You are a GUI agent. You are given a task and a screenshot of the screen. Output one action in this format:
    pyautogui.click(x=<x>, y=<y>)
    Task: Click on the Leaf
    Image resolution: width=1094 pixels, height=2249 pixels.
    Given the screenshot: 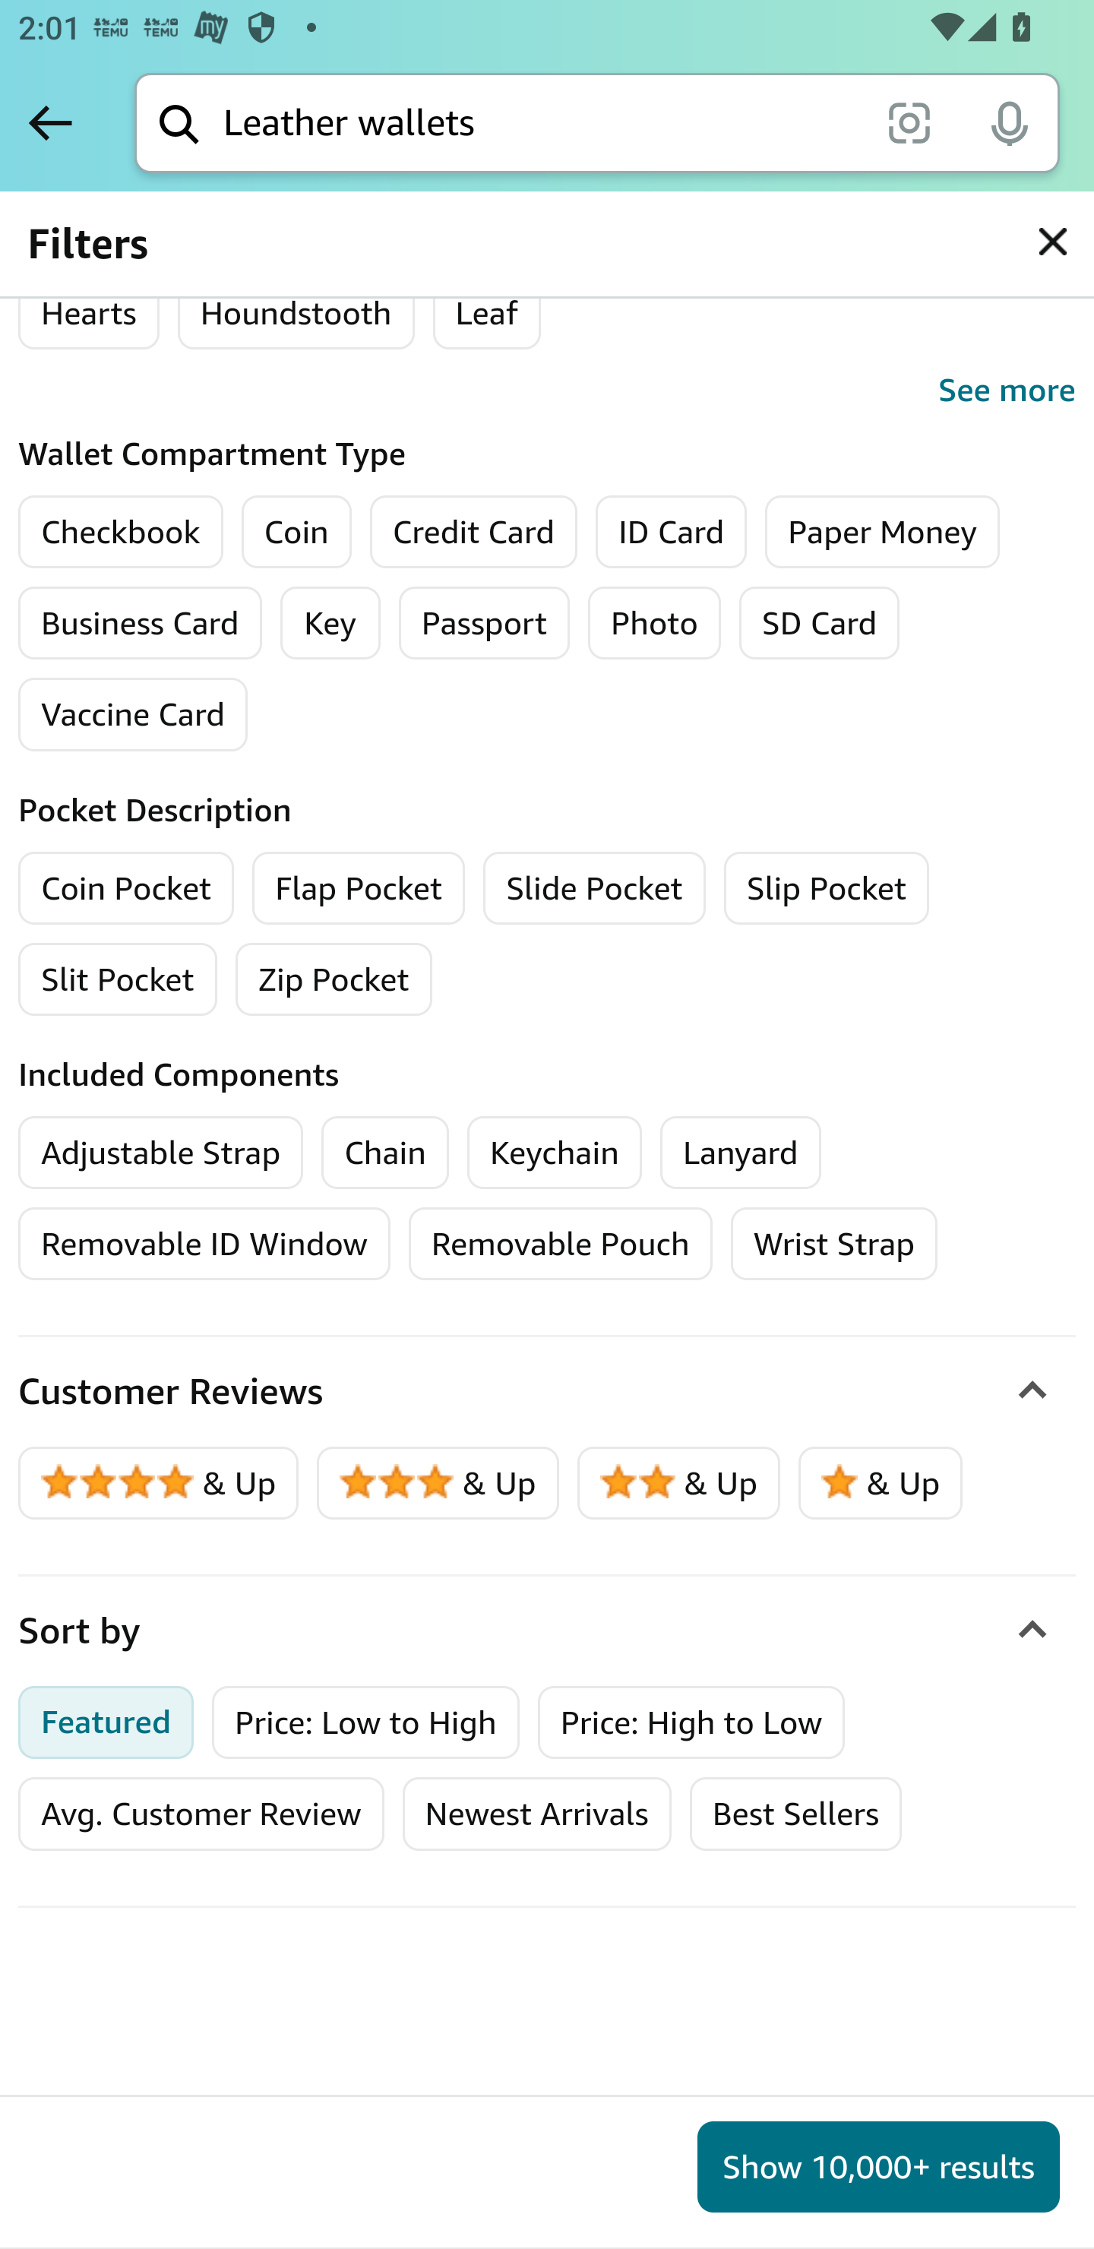 What is the action you would take?
    pyautogui.click(x=486, y=313)
    